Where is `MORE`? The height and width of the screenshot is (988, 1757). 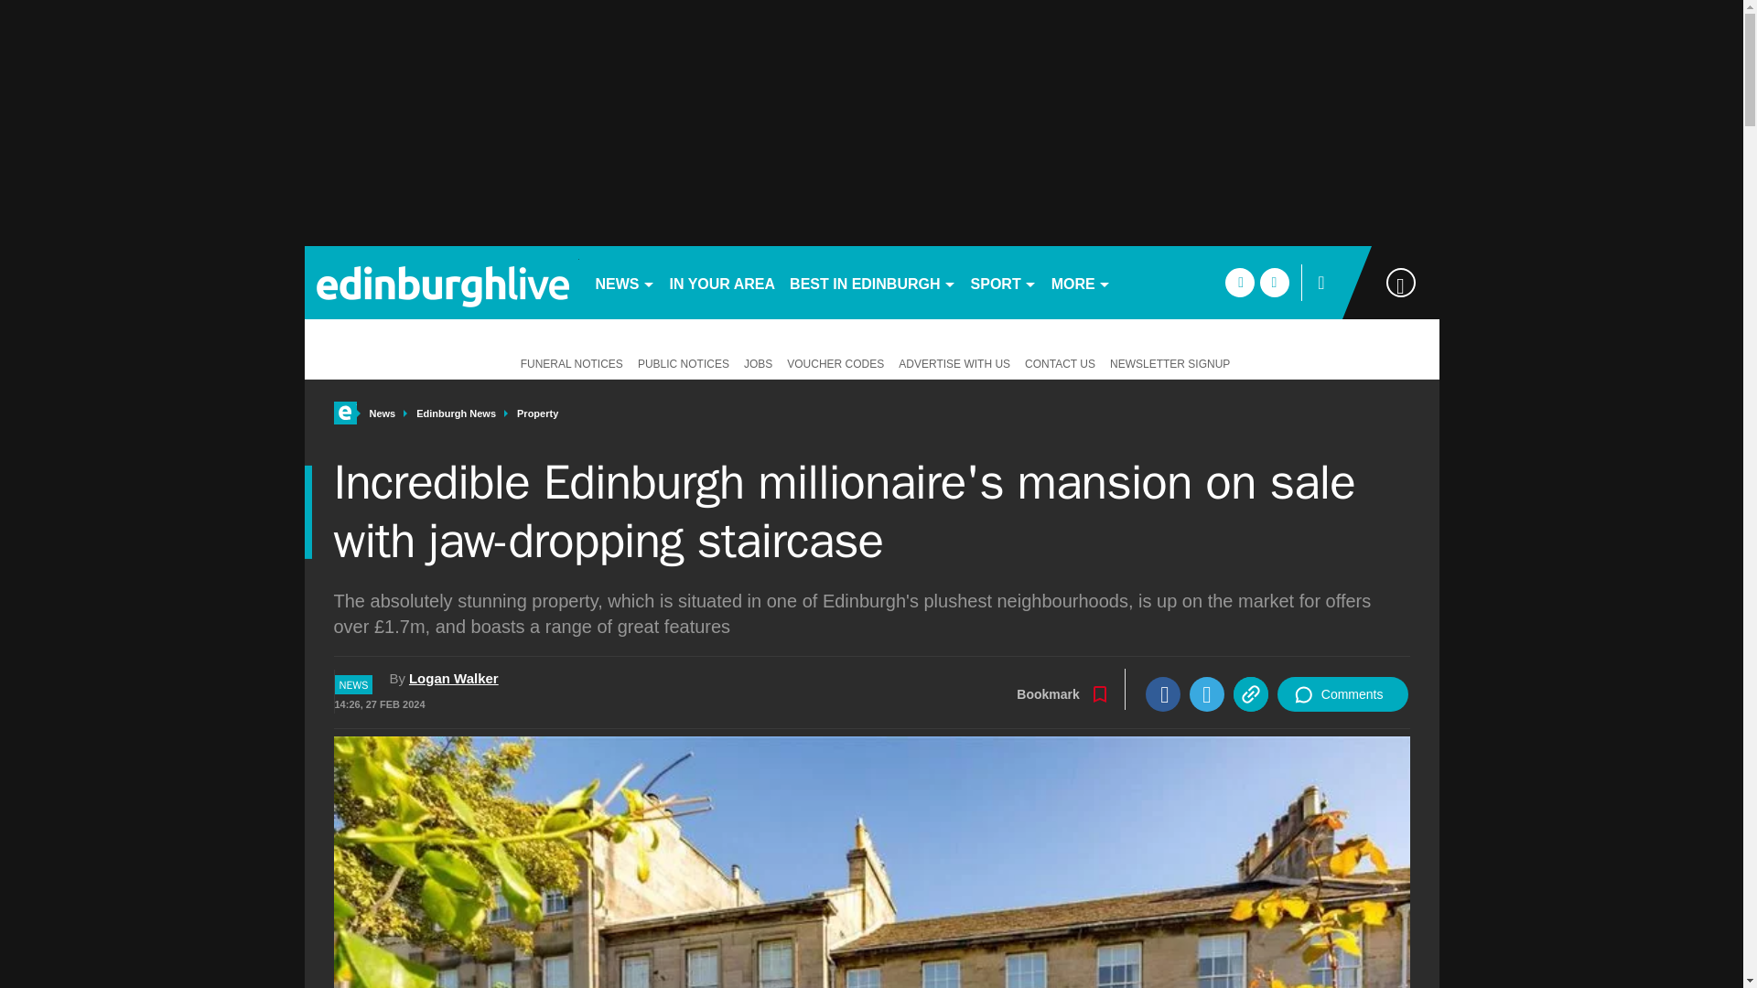 MORE is located at coordinates (1080, 282).